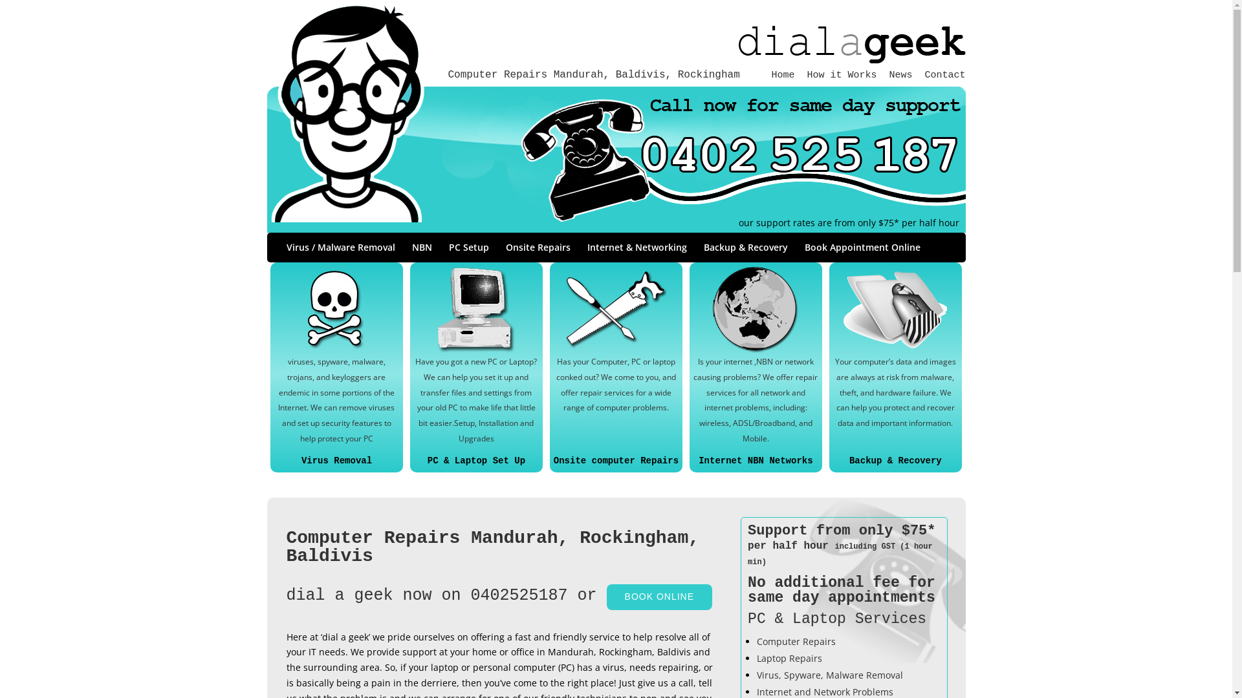  Describe the element at coordinates (637, 253) in the screenshot. I see `Internet & Networking` at that location.